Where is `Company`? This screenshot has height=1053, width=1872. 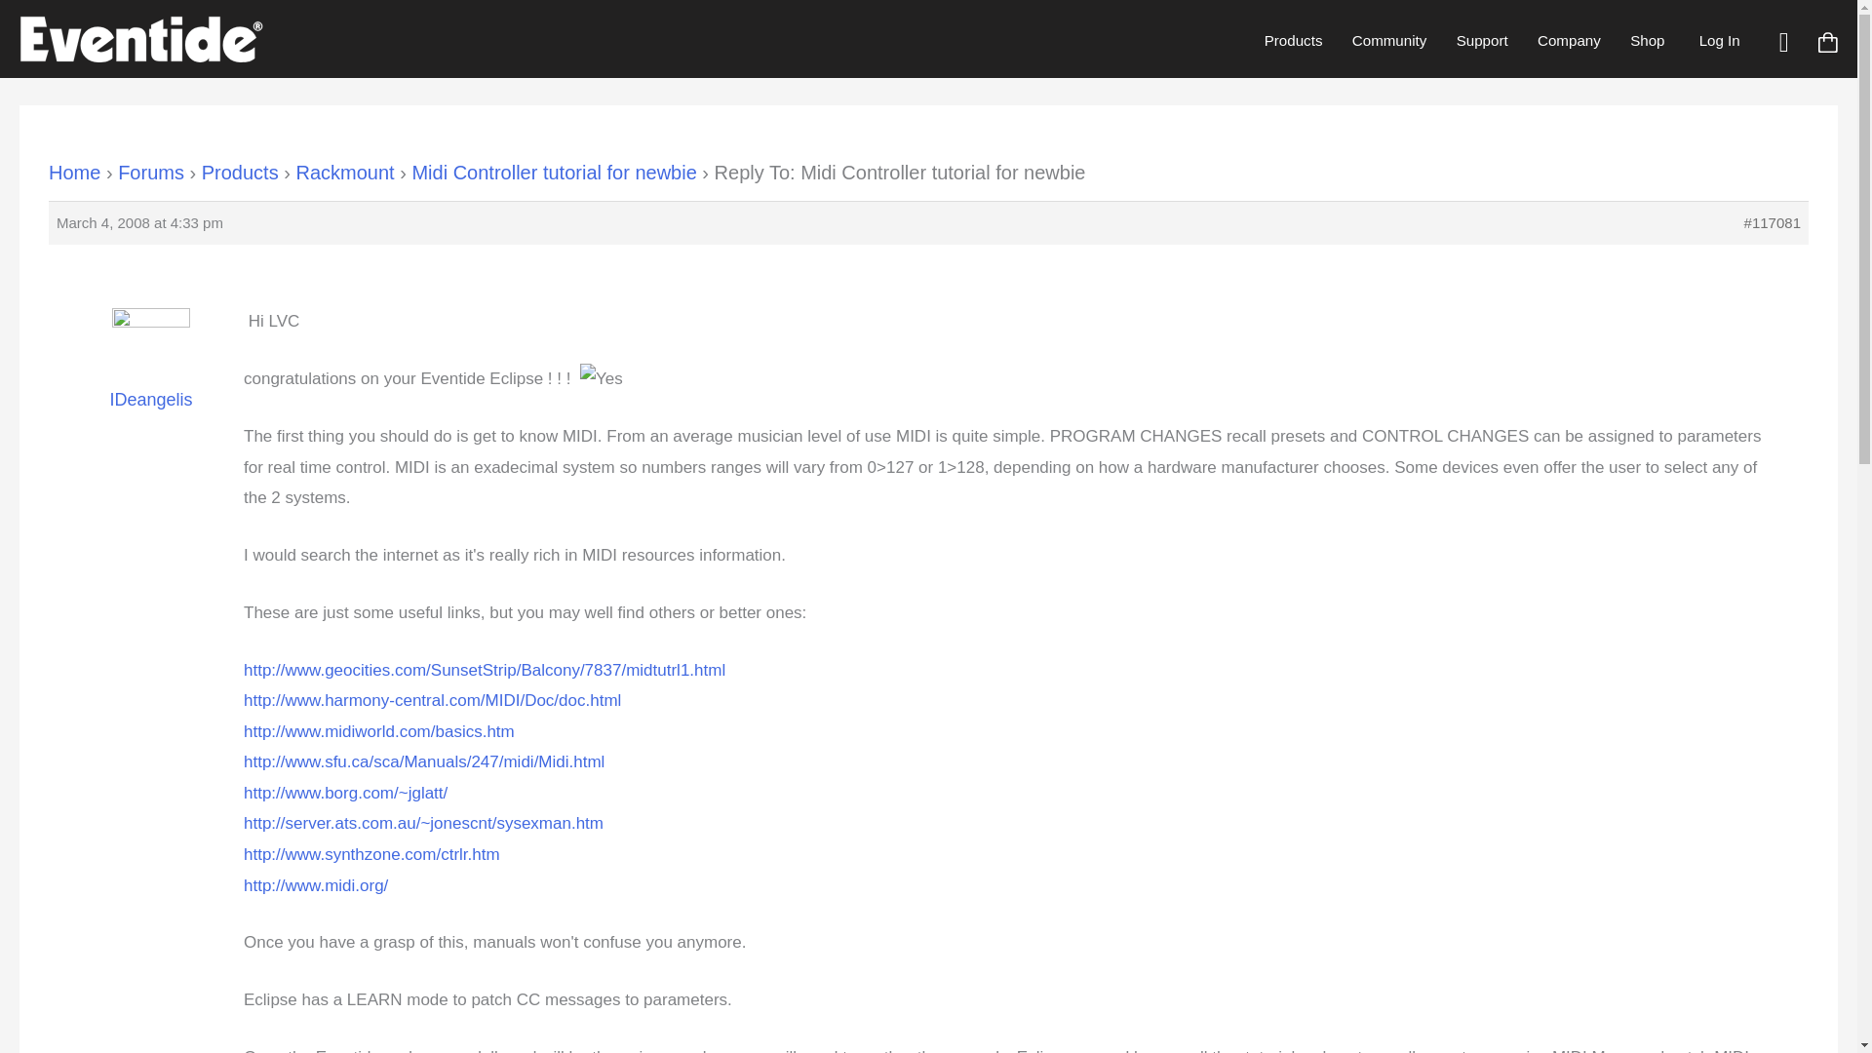
Company is located at coordinates (1569, 40).